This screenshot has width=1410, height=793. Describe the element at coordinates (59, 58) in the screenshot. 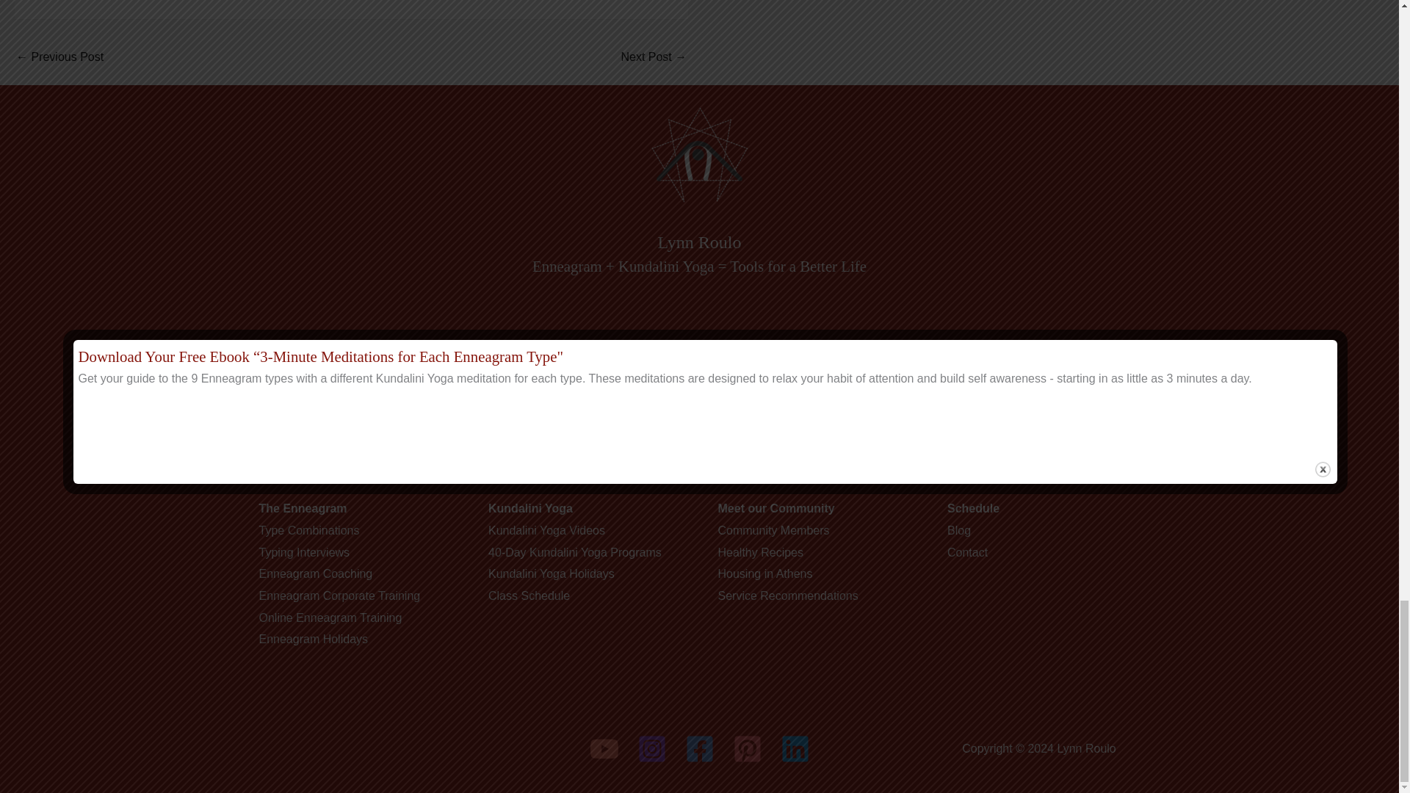

I see `How to Lose Weight in Four Steps` at that location.